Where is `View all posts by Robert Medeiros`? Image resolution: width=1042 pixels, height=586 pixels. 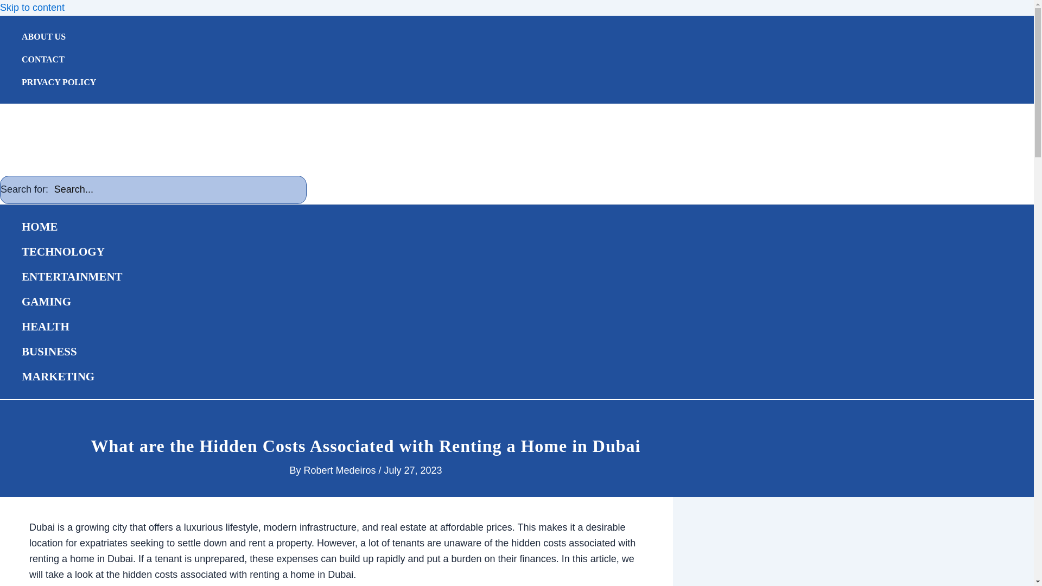
View all posts by Robert Medeiros is located at coordinates (340, 470).